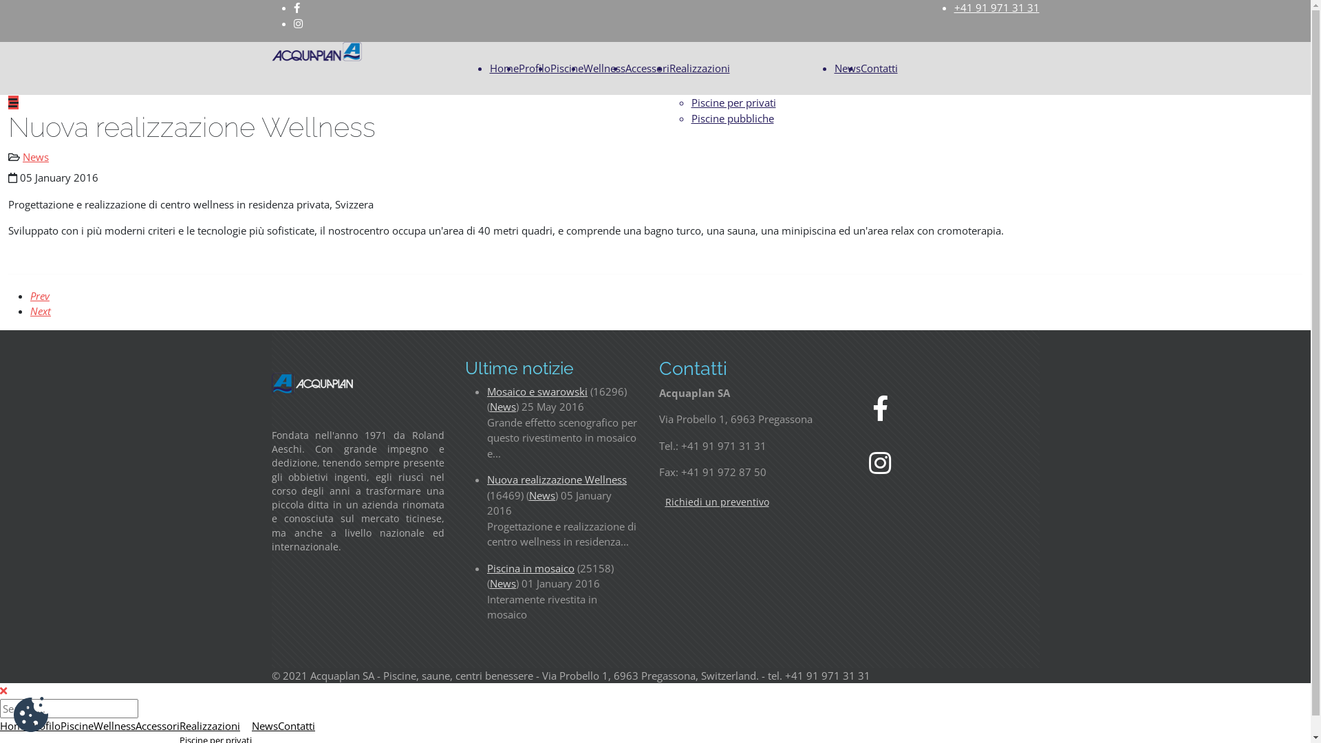 This screenshot has height=743, width=1321. Describe the element at coordinates (881, 407) in the screenshot. I see `Icon group item` at that location.